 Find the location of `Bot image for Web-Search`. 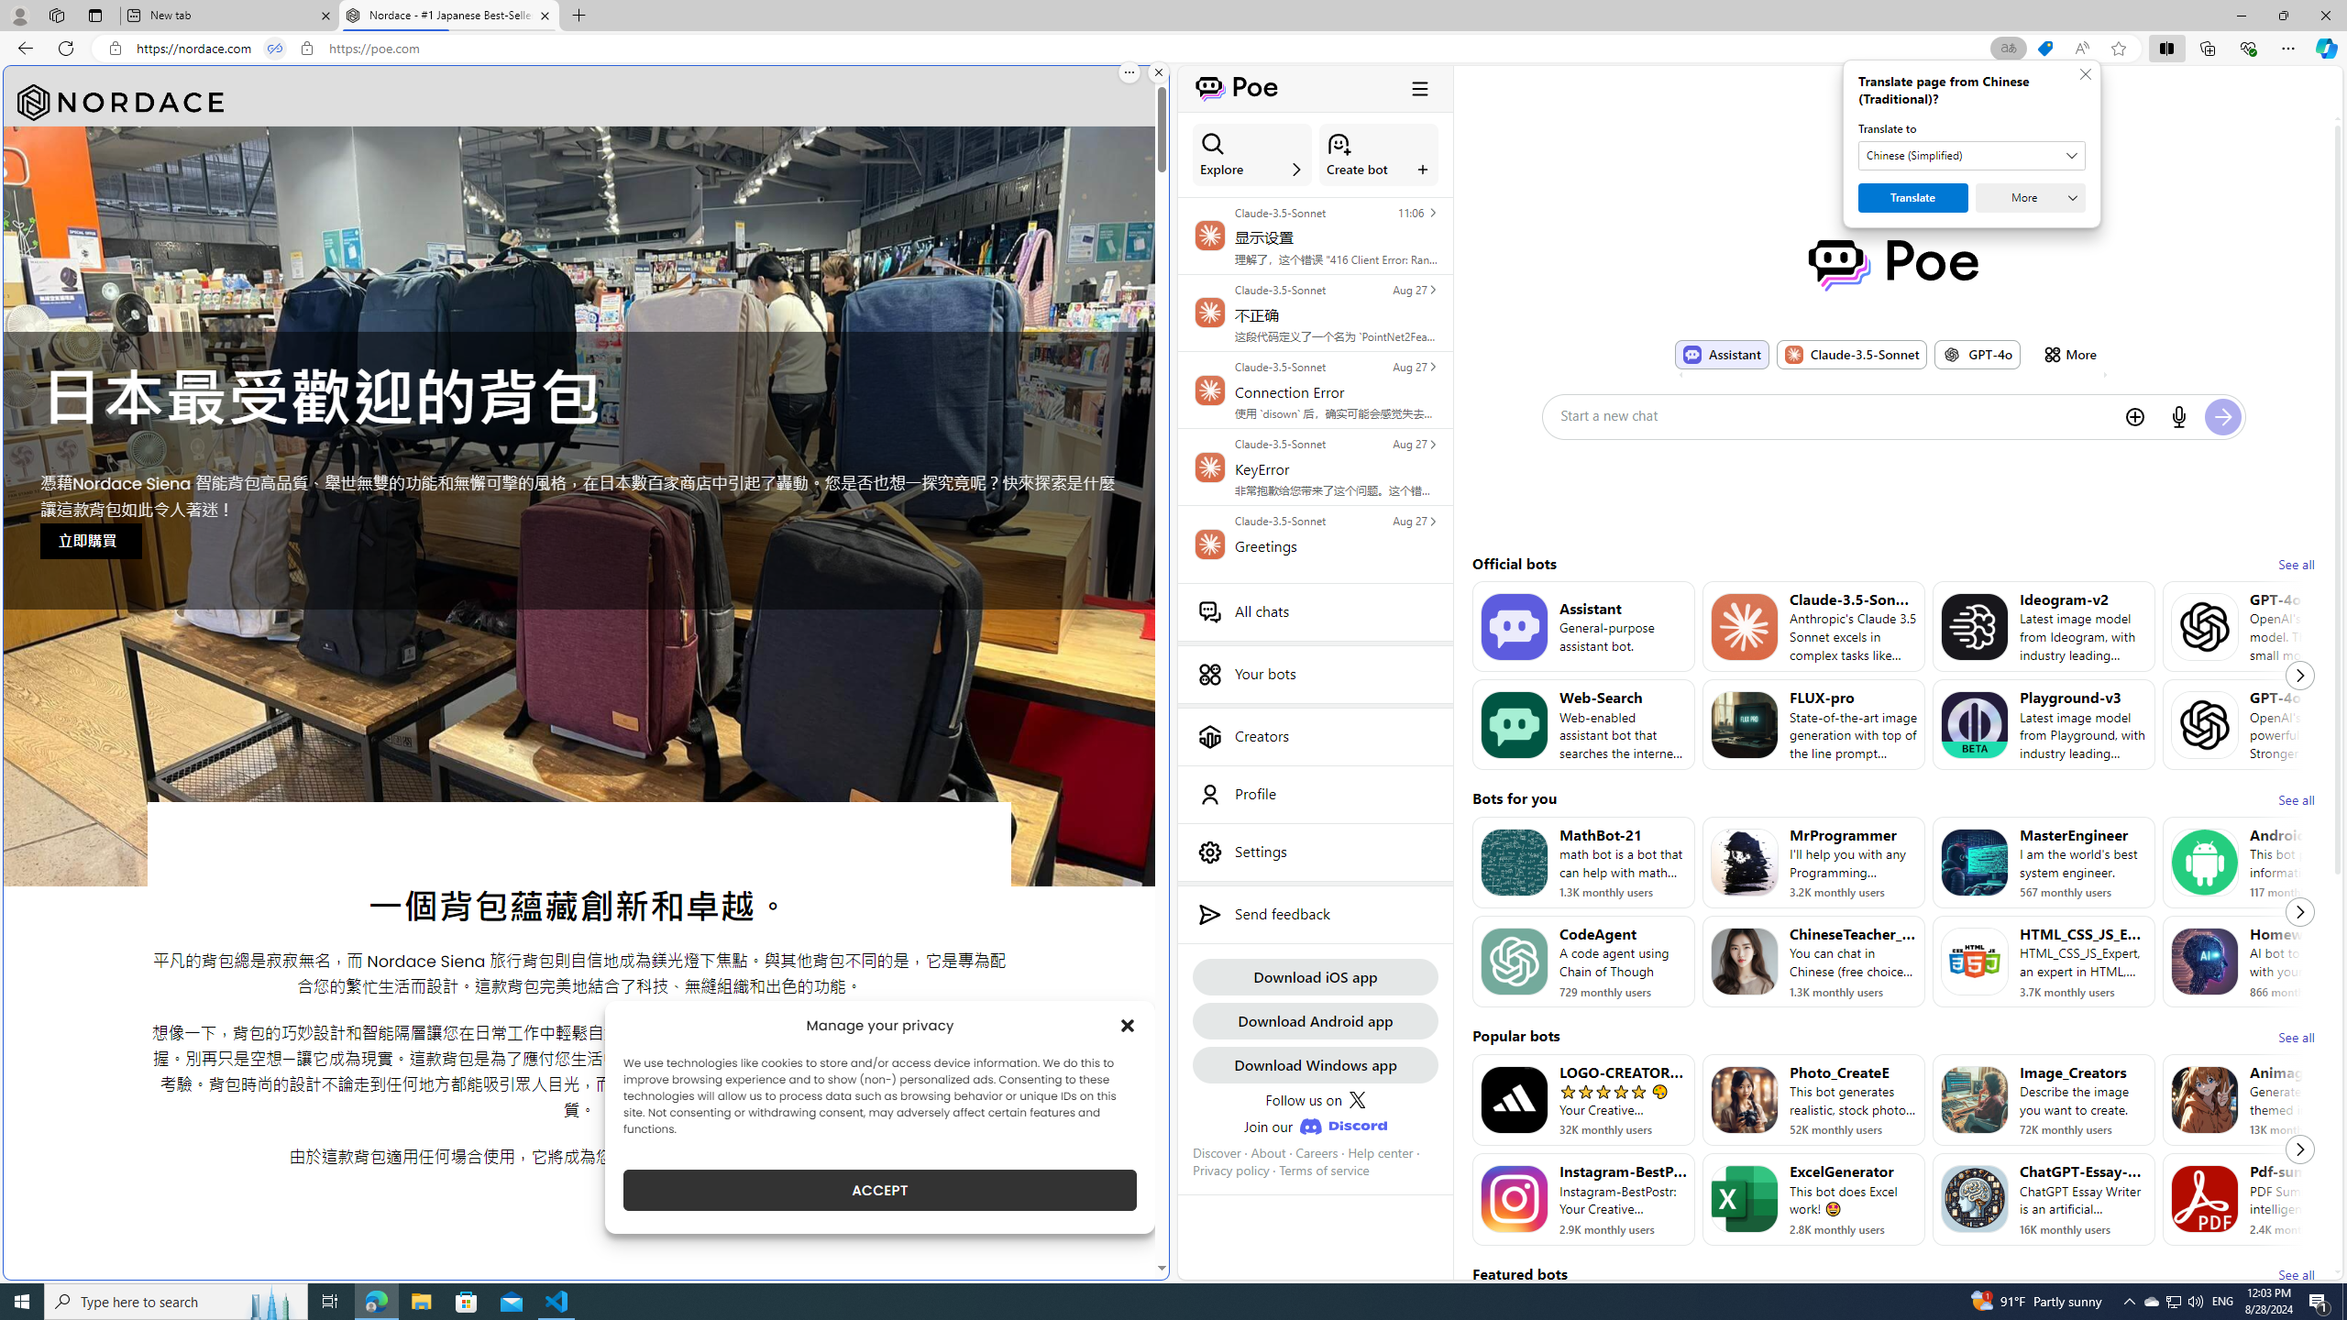

Bot image for Web-Search is located at coordinates (1514, 724).